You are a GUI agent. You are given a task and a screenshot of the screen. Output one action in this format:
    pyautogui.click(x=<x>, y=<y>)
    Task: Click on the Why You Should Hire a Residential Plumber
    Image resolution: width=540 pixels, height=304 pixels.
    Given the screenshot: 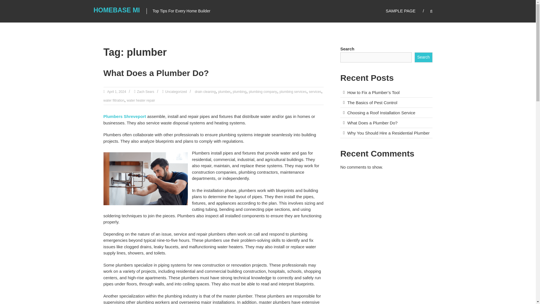 What is the action you would take?
    pyautogui.click(x=388, y=133)
    